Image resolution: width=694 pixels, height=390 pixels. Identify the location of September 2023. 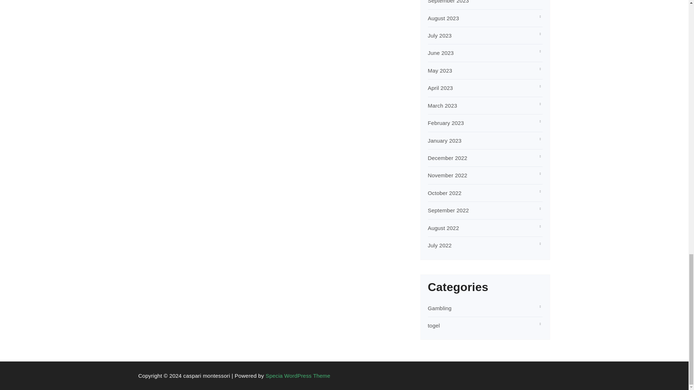
(448, 1).